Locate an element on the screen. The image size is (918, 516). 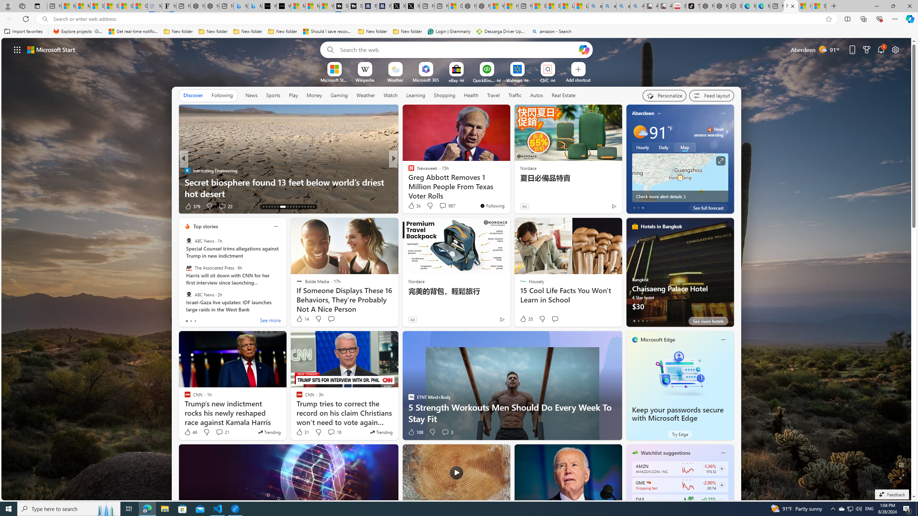
Heat - Severe is located at coordinates (710, 129).